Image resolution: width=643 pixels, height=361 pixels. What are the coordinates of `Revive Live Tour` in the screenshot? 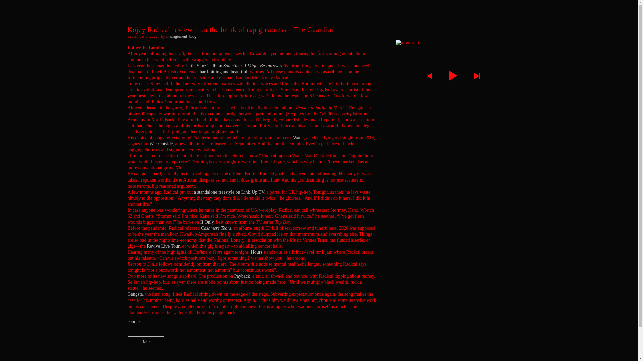 It's located at (163, 246).